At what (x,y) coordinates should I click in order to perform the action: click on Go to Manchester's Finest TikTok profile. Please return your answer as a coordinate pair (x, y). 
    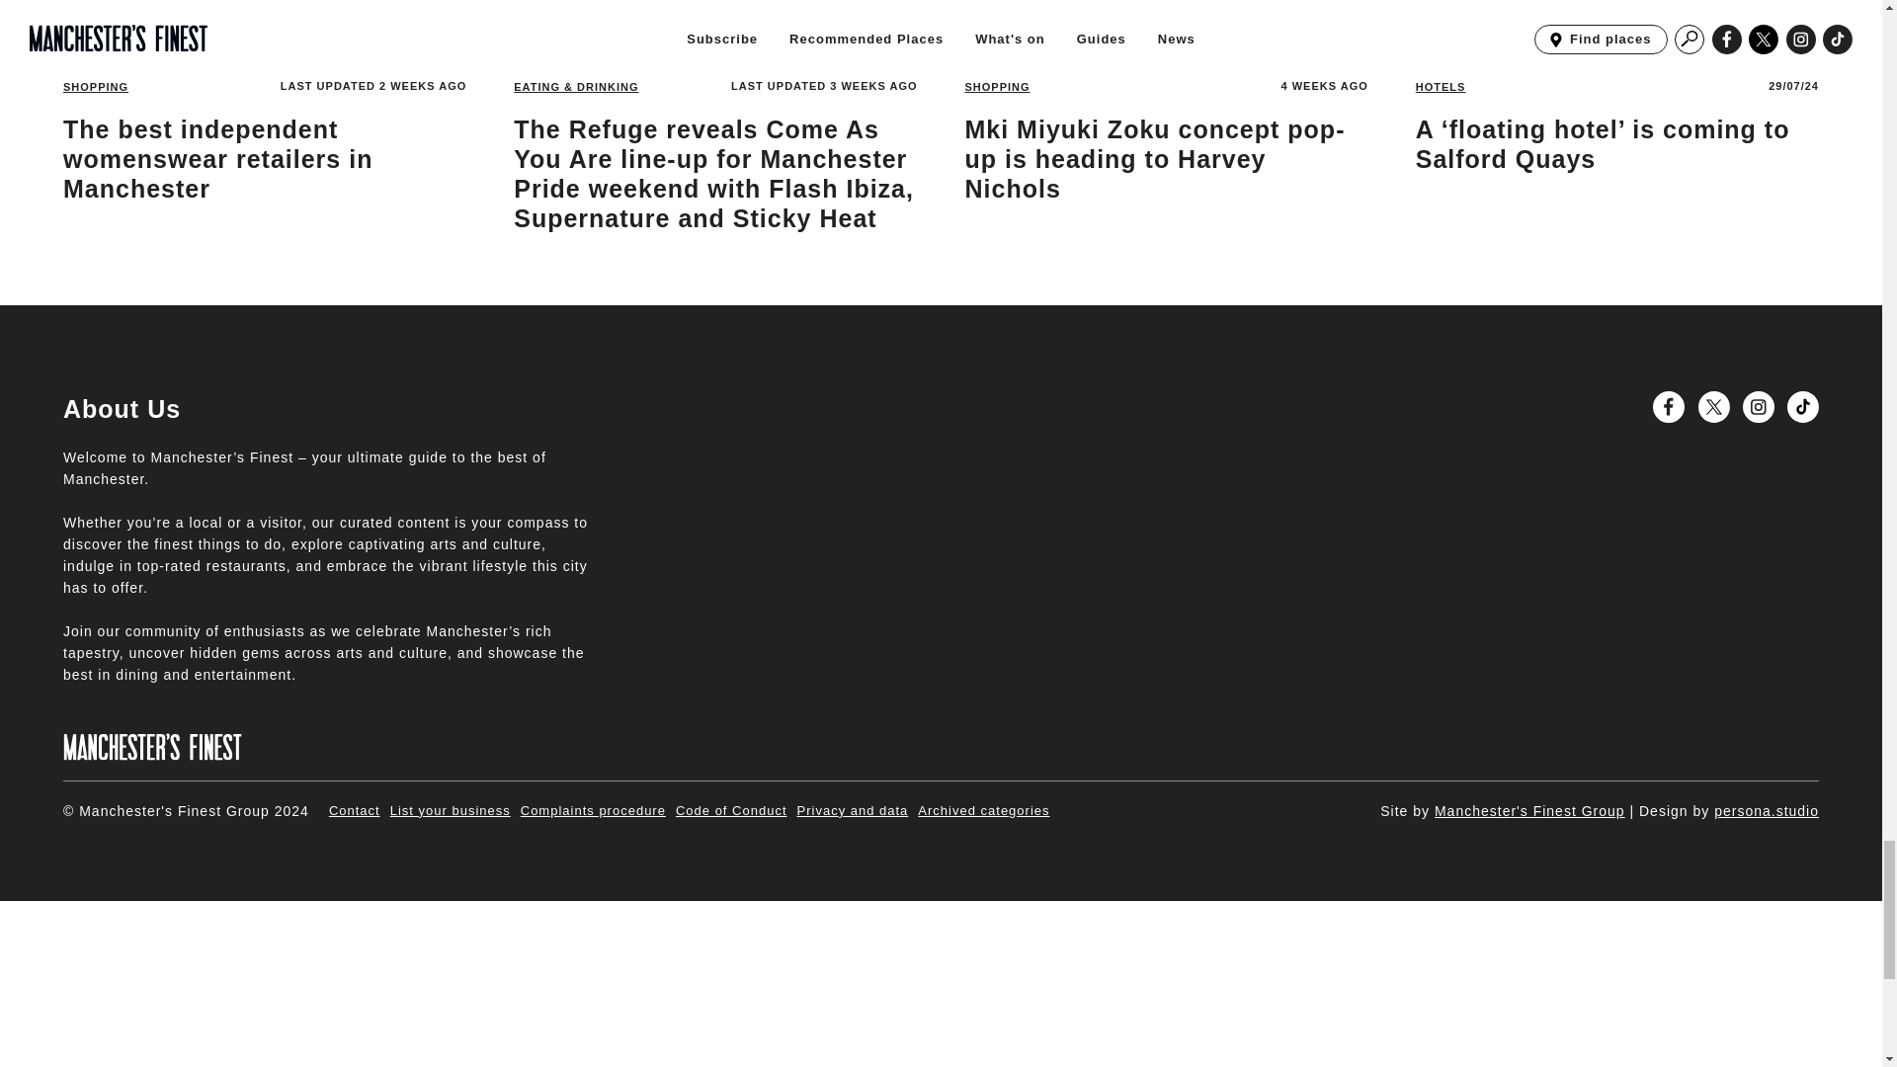
    Looking at the image, I should click on (1802, 407).